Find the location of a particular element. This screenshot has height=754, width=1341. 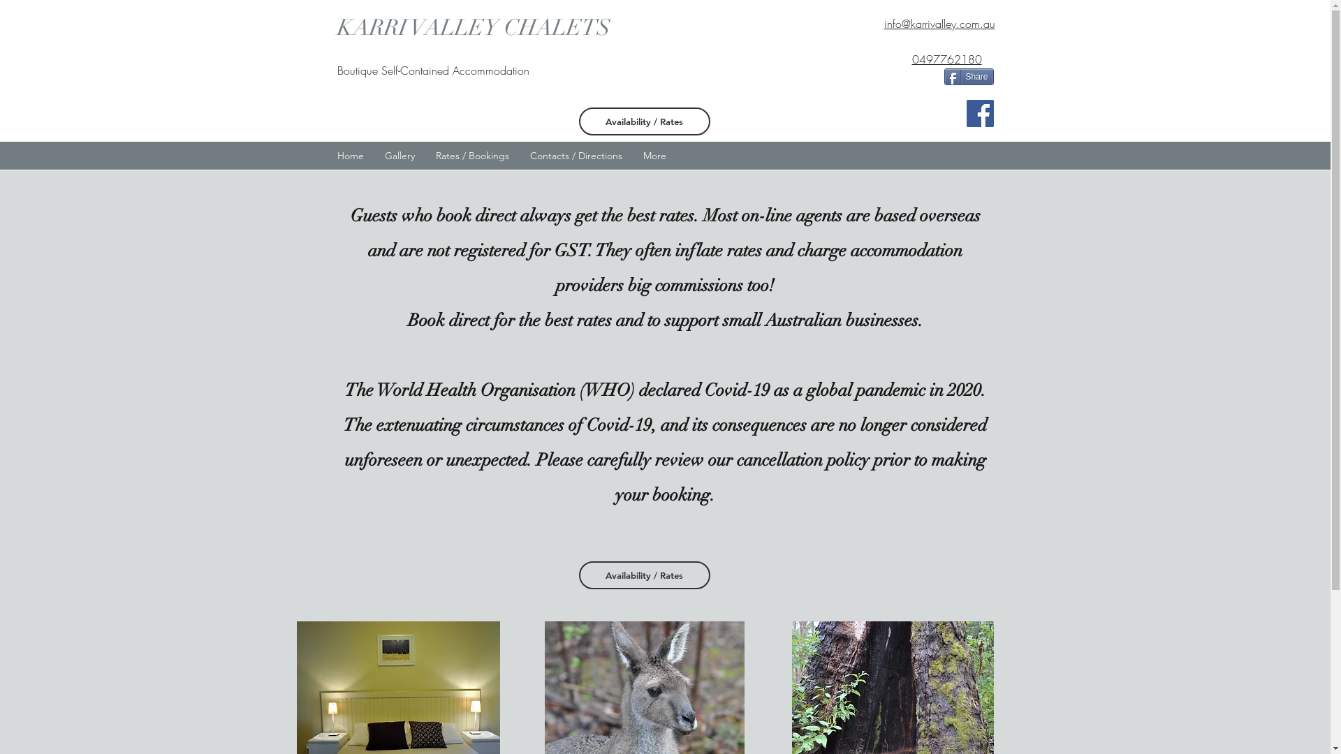

Availability / Rates is located at coordinates (644, 121).